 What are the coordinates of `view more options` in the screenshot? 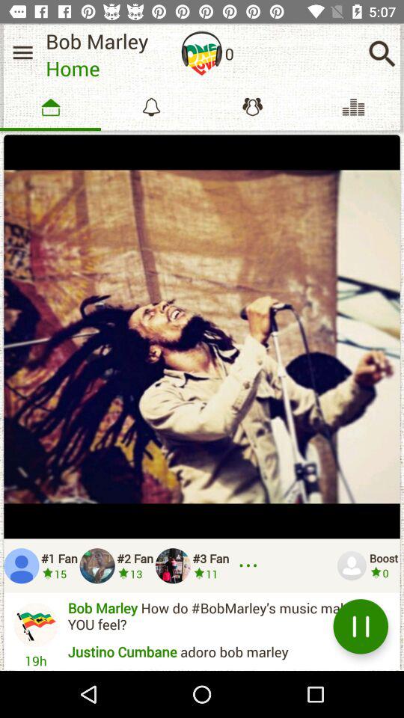 It's located at (251, 565).